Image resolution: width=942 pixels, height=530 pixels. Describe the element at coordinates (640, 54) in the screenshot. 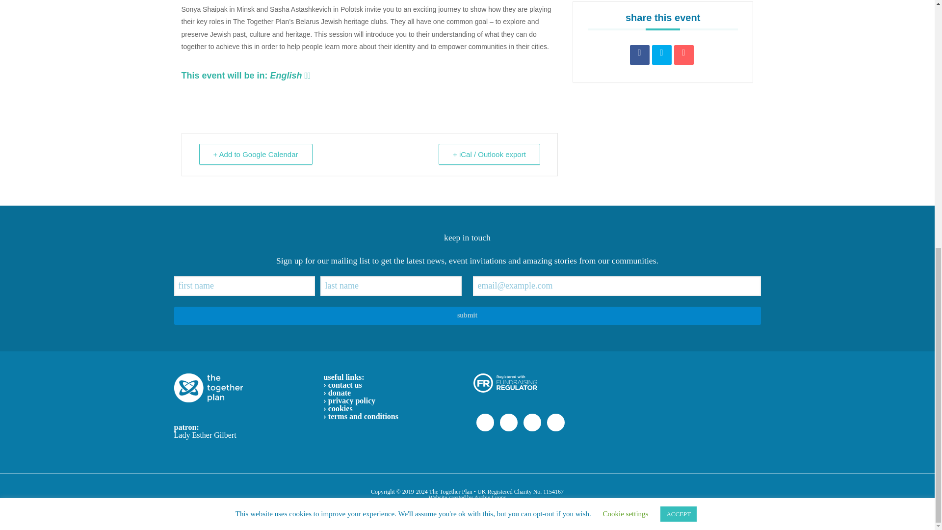

I see `Share on Facebook` at that location.